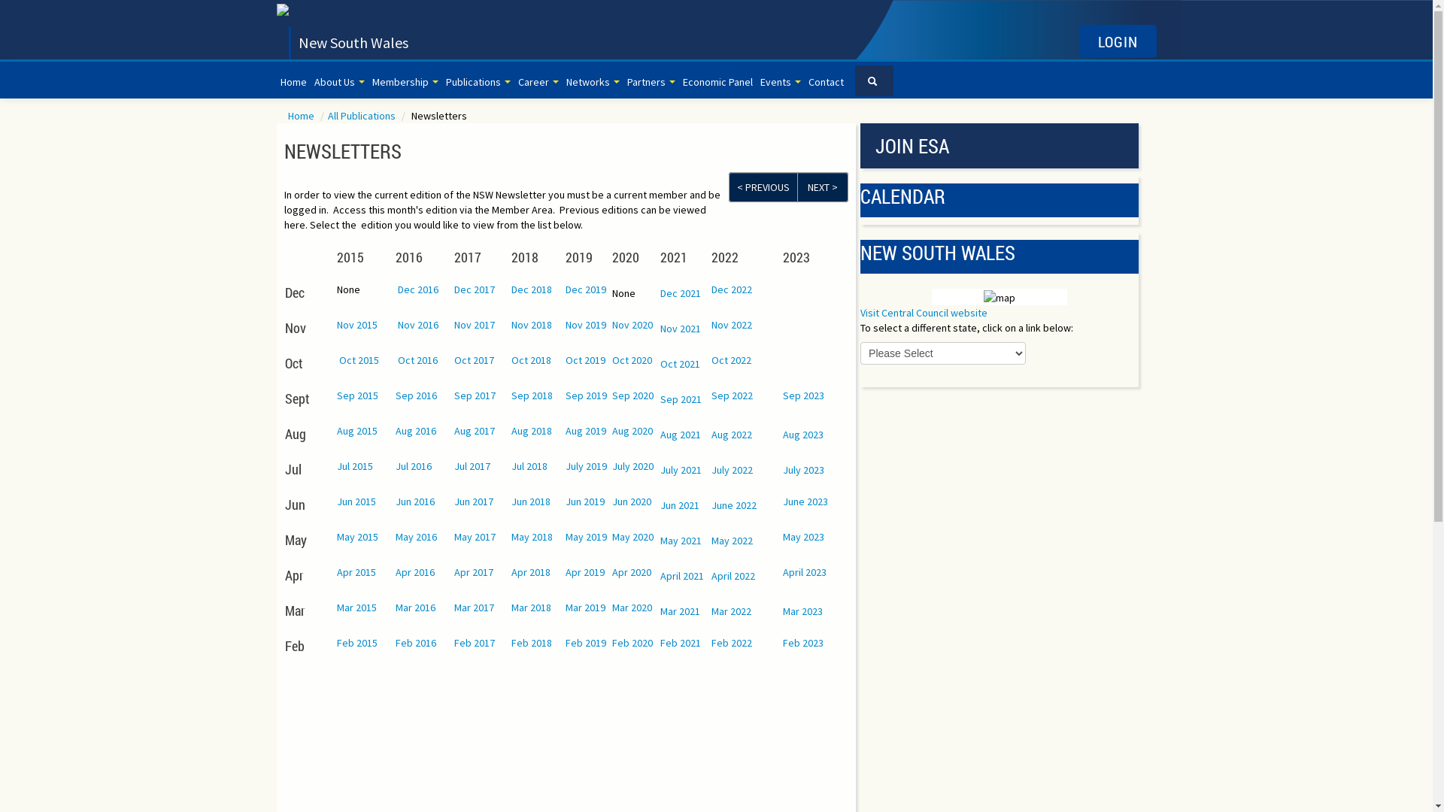  What do you see at coordinates (633, 465) in the screenshot?
I see `July 2020` at bounding box center [633, 465].